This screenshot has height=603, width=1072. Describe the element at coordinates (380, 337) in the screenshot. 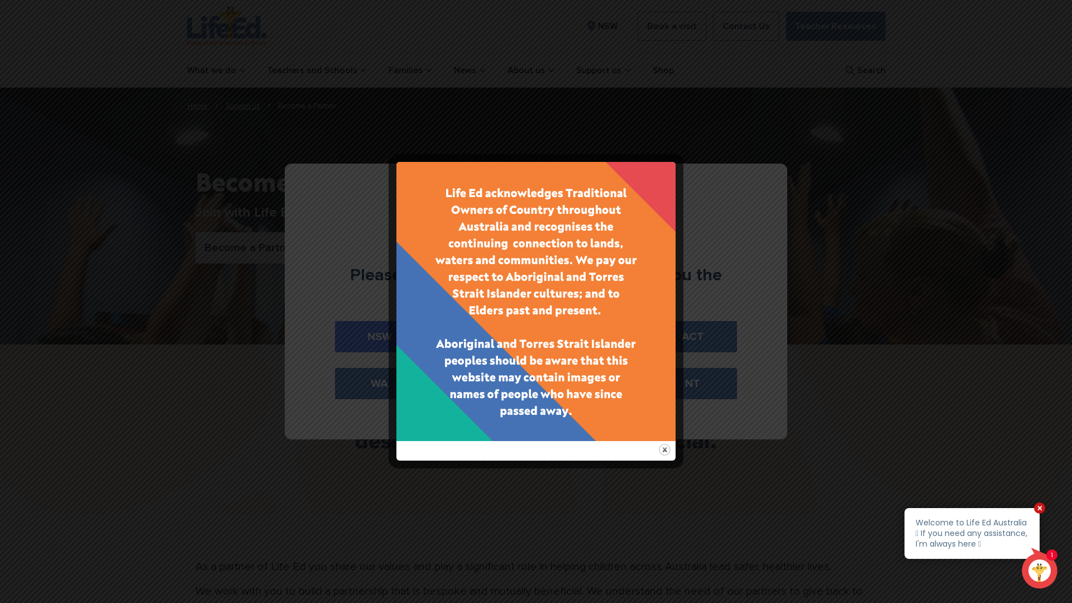

I see `NSW` at that location.